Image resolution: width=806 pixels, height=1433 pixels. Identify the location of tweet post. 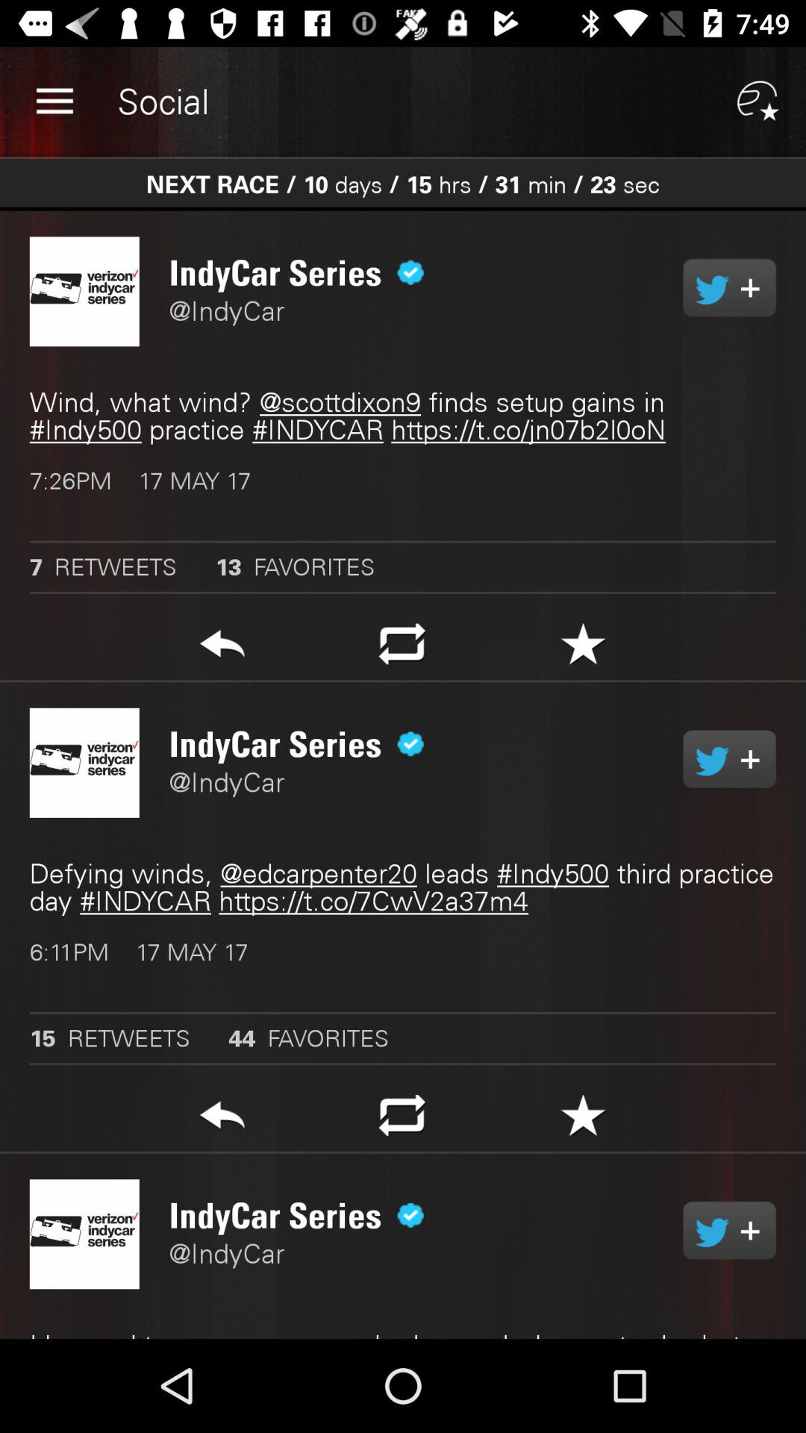
(730, 287).